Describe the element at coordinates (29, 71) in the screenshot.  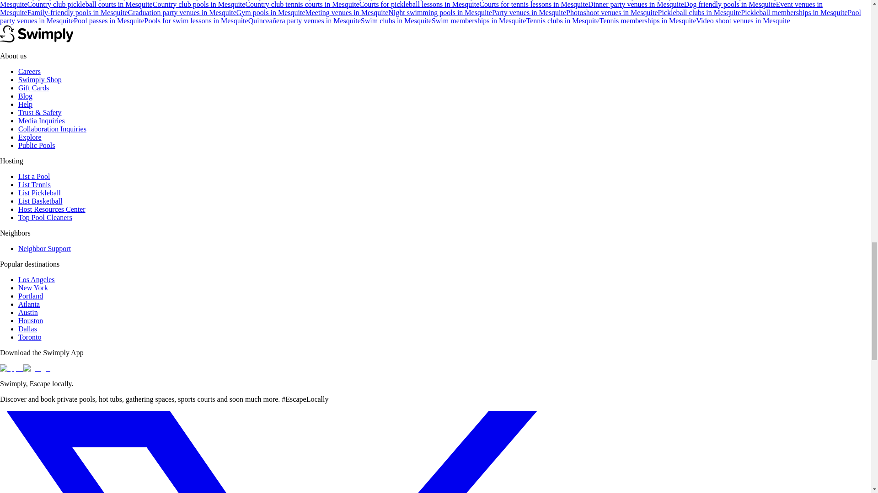
I see `Careers` at that location.